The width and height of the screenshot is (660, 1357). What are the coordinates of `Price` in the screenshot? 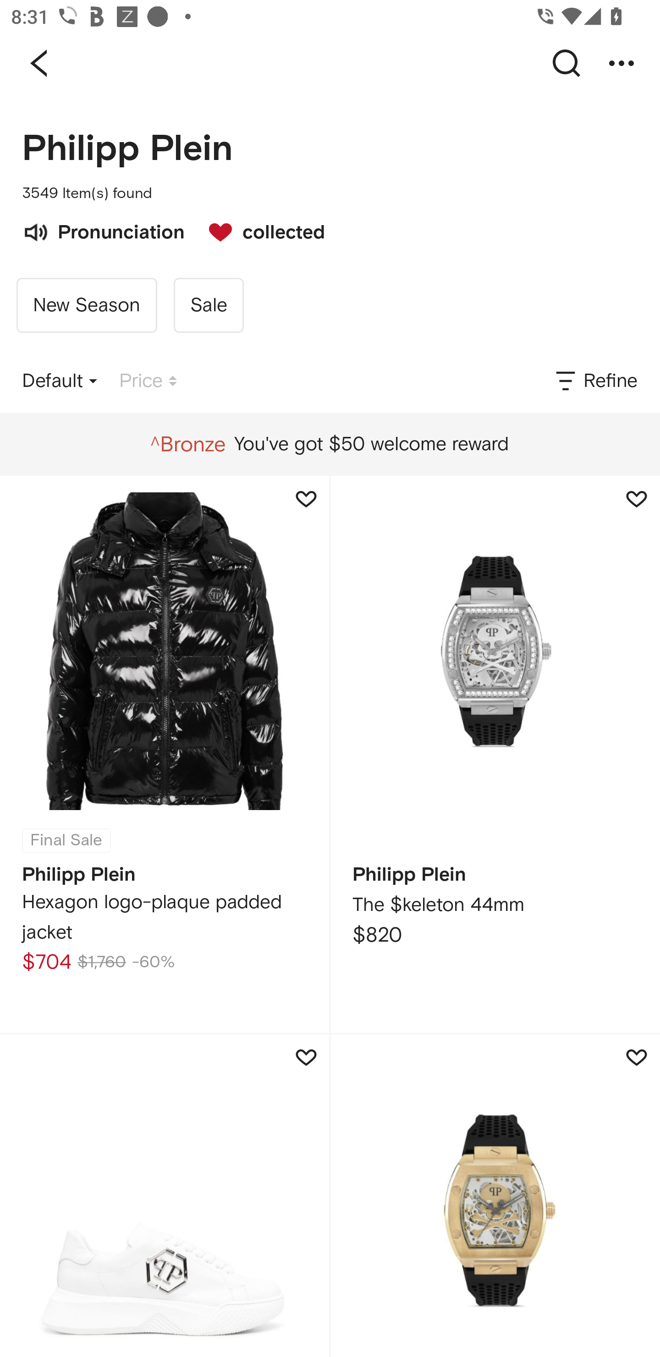 It's located at (148, 381).